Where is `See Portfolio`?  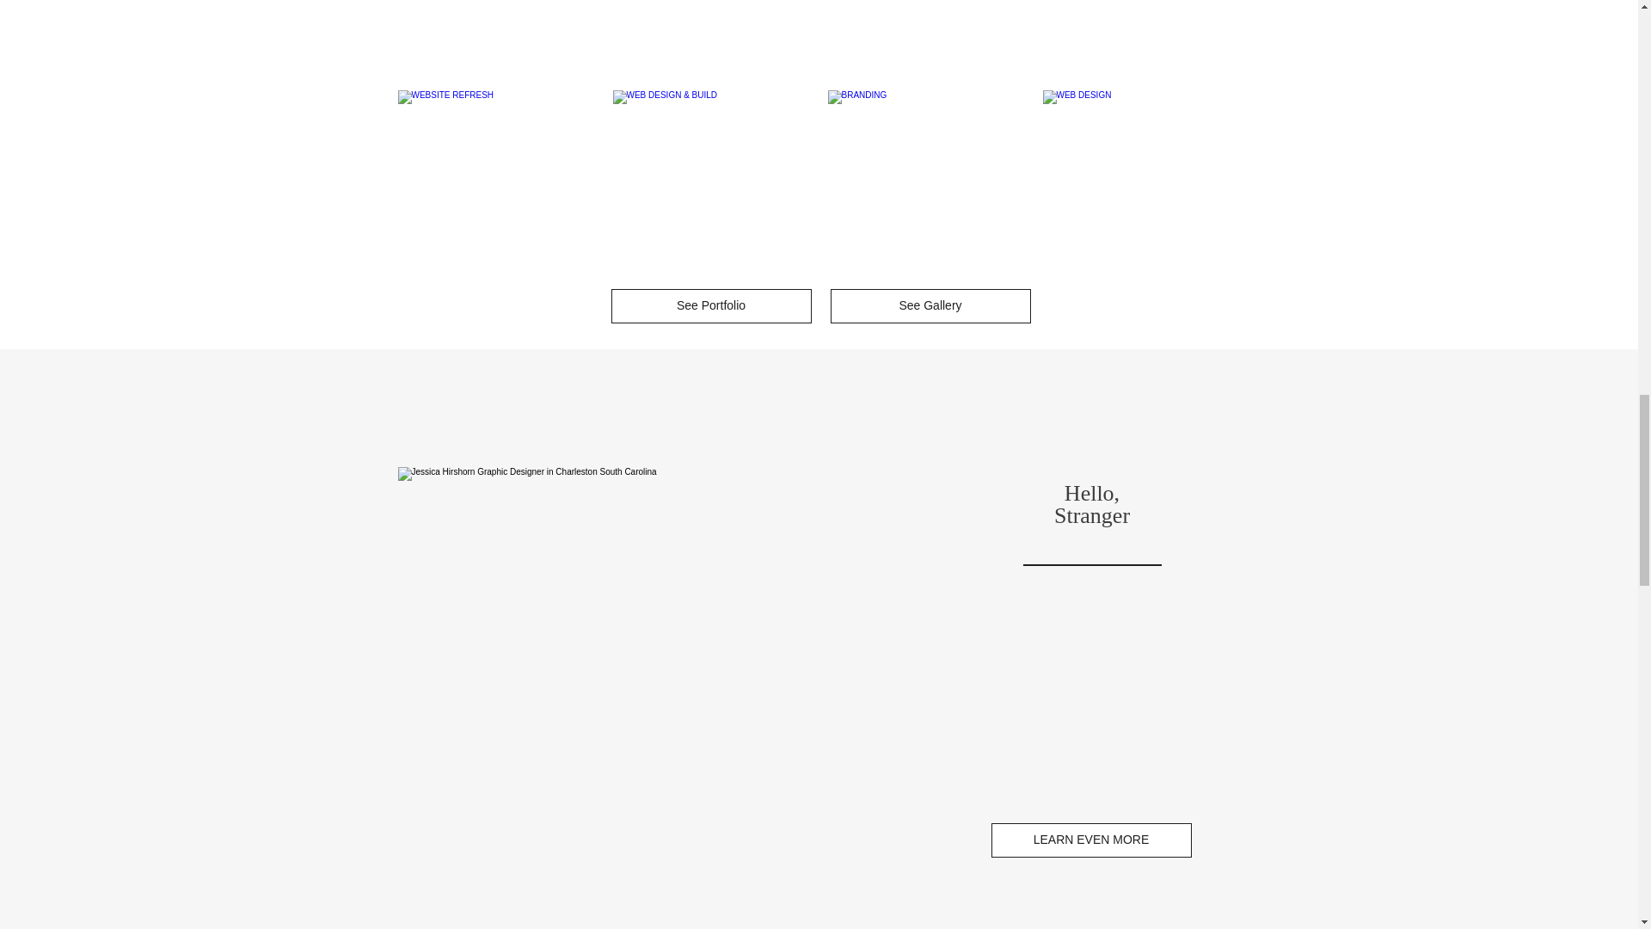
See Portfolio is located at coordinates (710, 305).